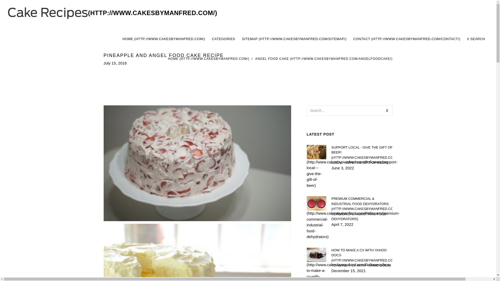  What do you see at coordinates (324, 59) in the screenshot?
I see `ANGEL FOOD CAKE` at bounding box center [324, 59].